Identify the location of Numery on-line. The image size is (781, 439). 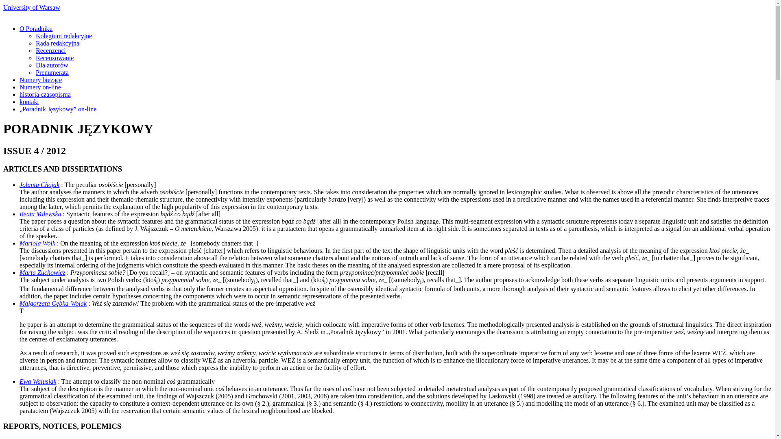
(40, 87).